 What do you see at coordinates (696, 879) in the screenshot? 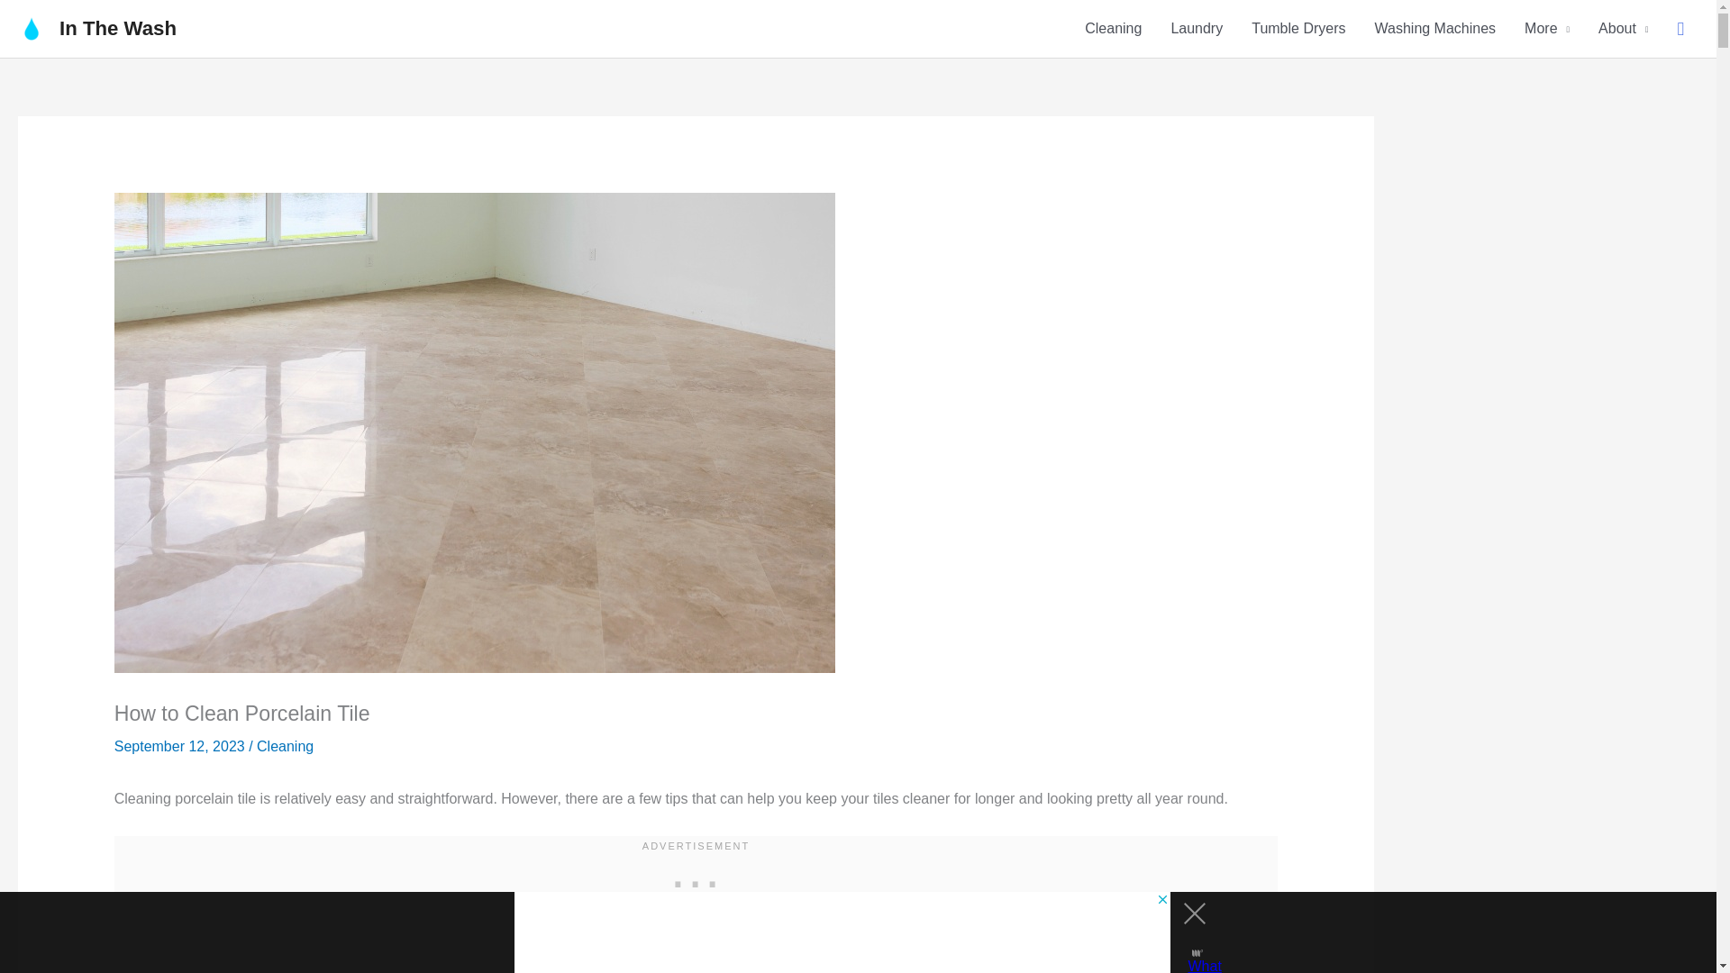
I see `3rd party ad content` at bounding box center [696, 879].